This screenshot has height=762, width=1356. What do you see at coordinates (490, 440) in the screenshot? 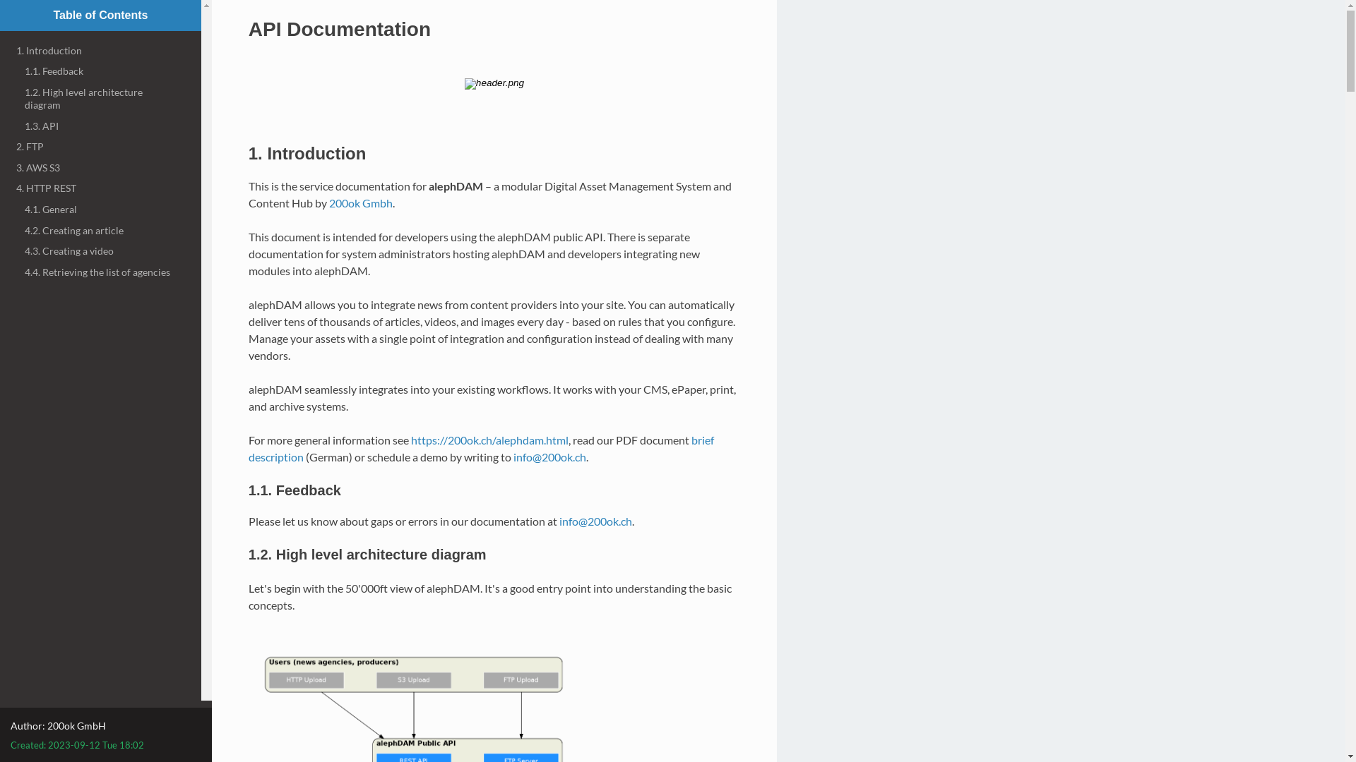
I see `https://200ok.ch/alephdam.html` at bounding box center [490, 440].